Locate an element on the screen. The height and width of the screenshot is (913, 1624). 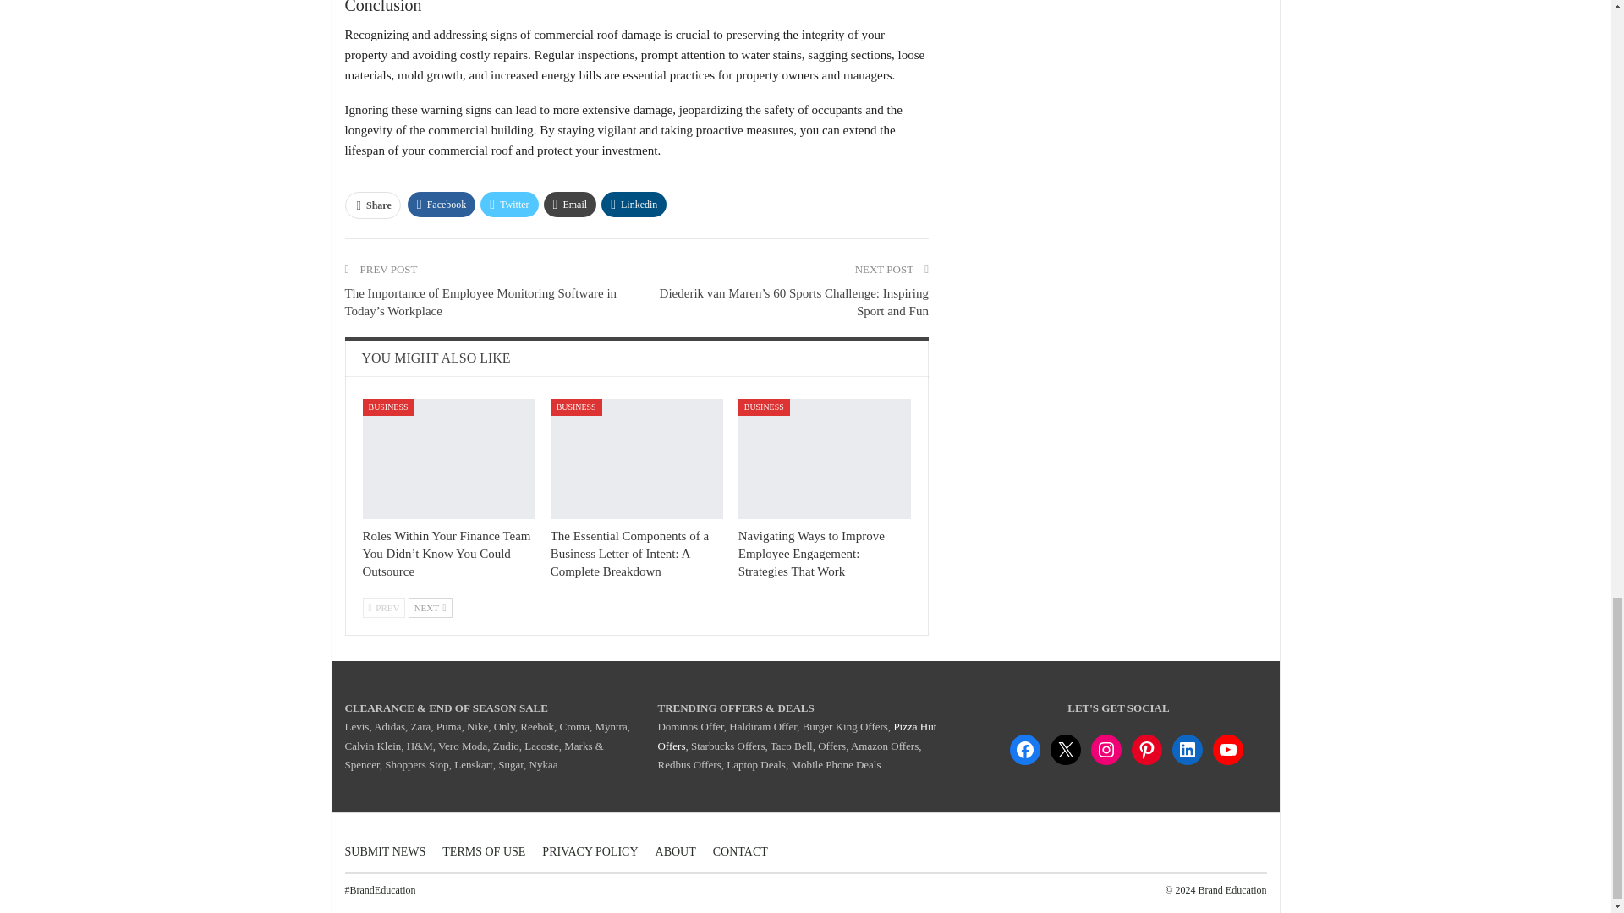
BUSINESS is located at coordinates (764, 407).